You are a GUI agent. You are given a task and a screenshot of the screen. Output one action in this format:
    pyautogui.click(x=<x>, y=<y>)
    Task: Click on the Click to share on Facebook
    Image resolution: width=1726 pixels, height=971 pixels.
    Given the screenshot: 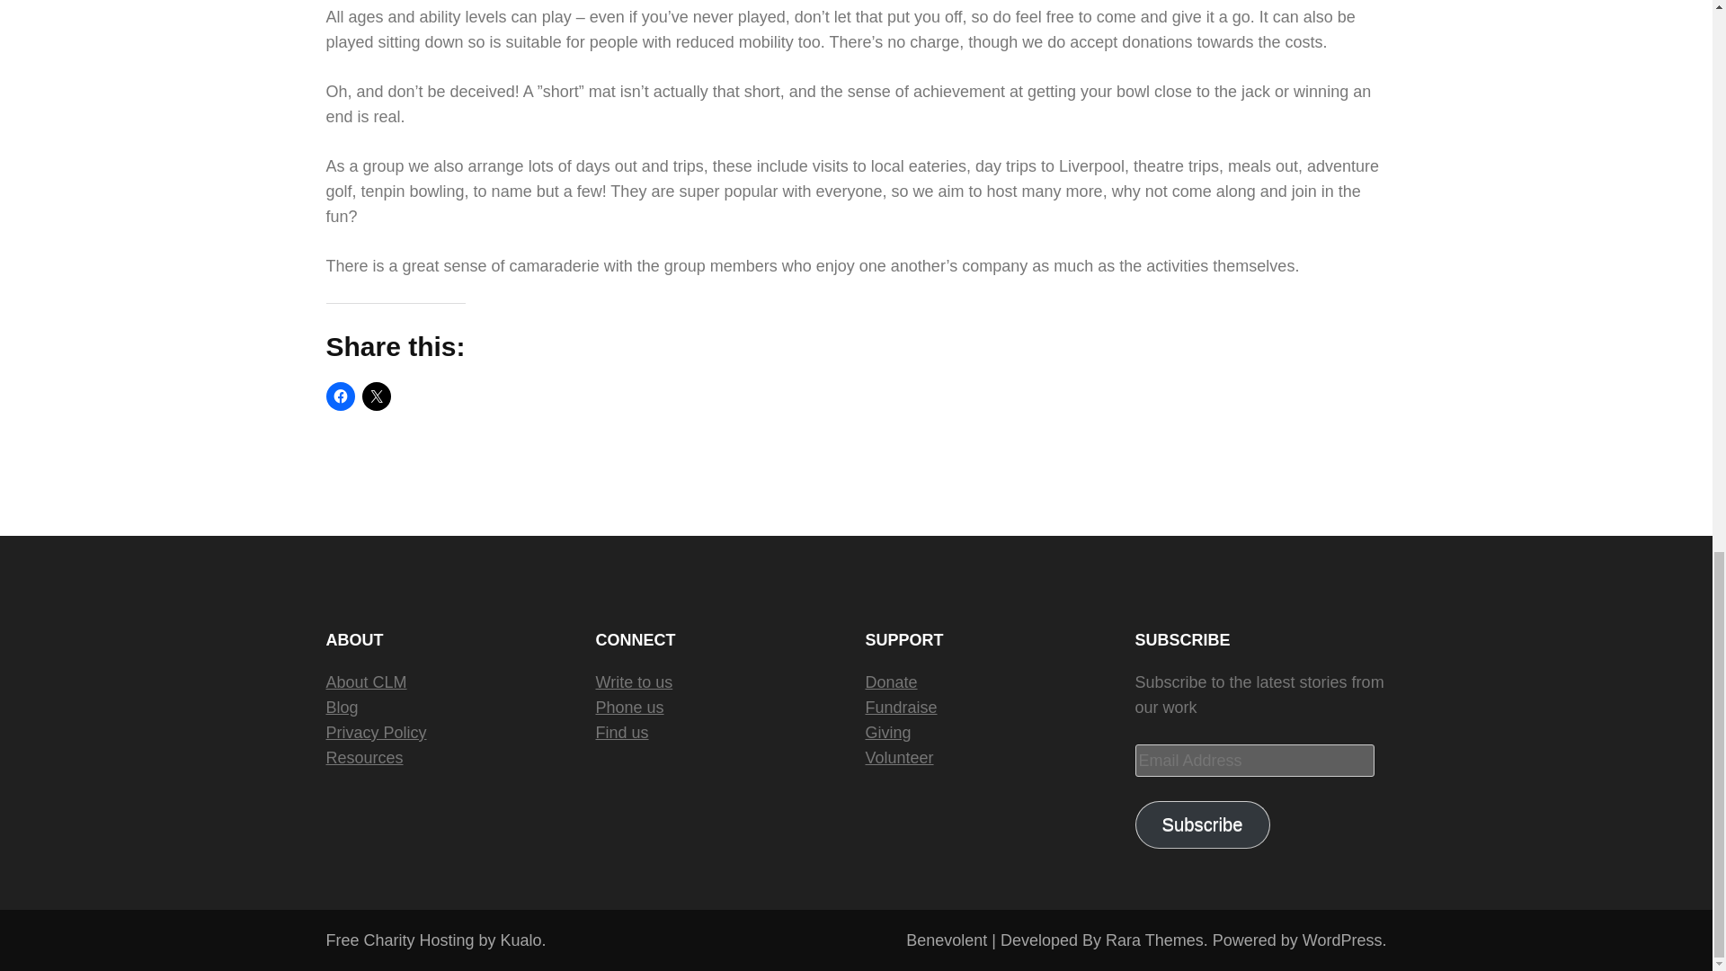 What is the action you would take?
    pyautogui.click(x=340, y=396)
    